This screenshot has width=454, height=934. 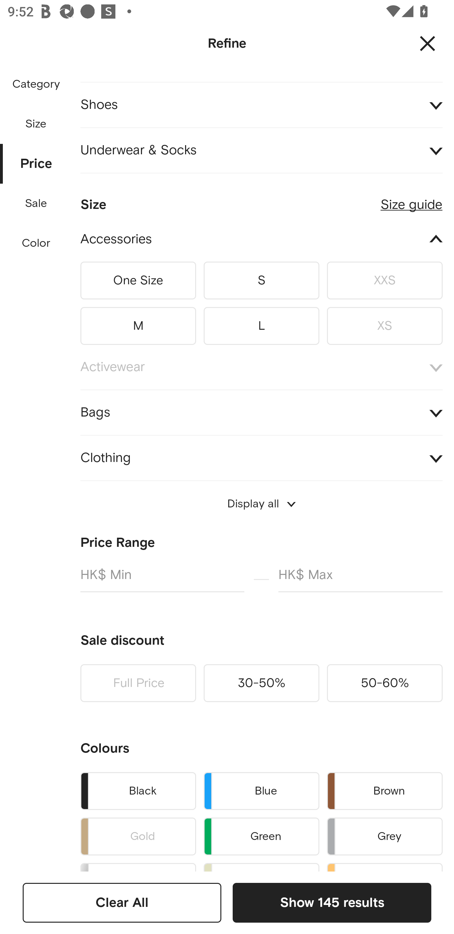 I want to click on L, so click(x=261, y=324).